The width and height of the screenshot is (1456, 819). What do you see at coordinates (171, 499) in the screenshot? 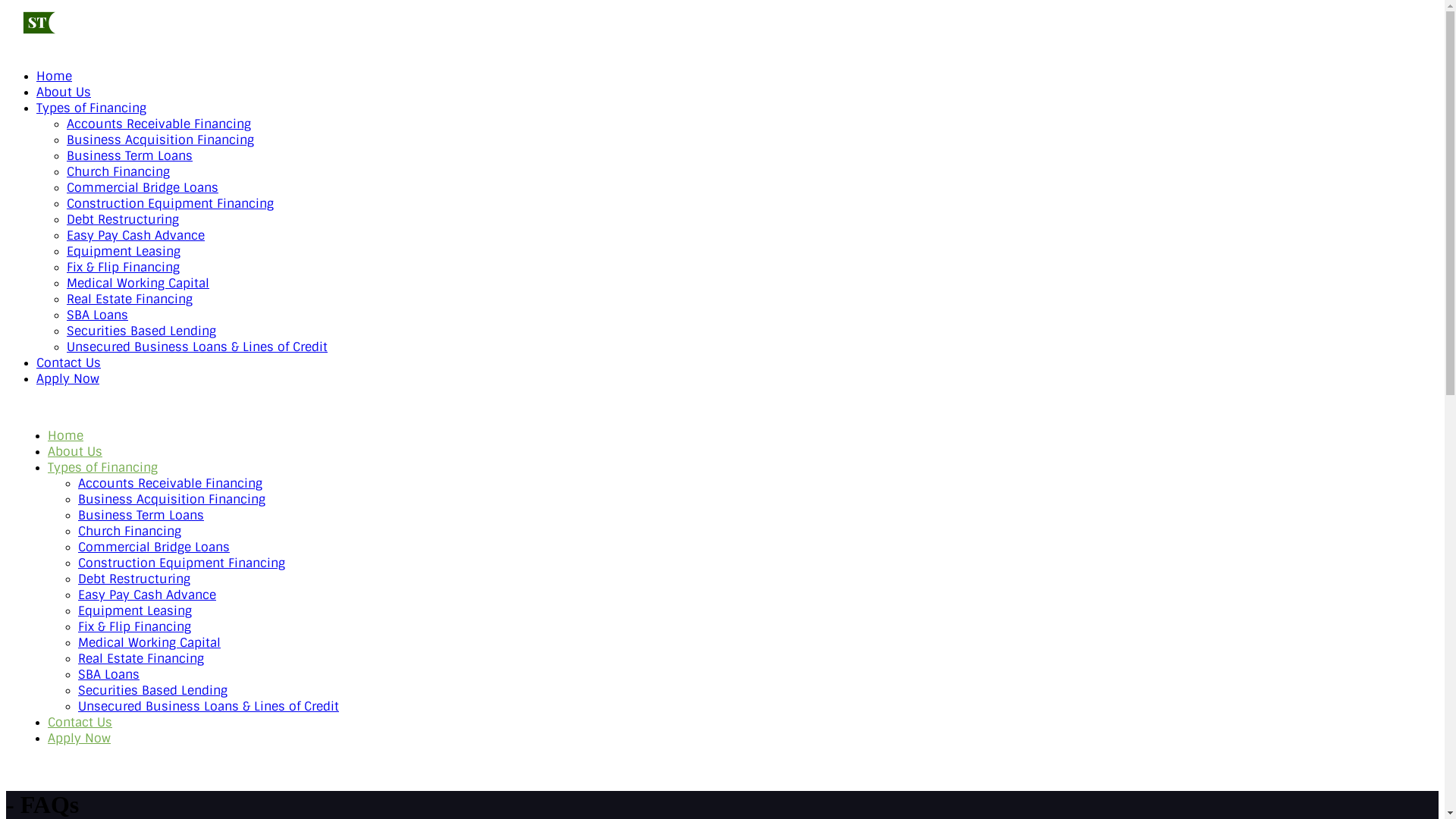
I see `Business Acquisition Financing` at bounding box center [171, 499].